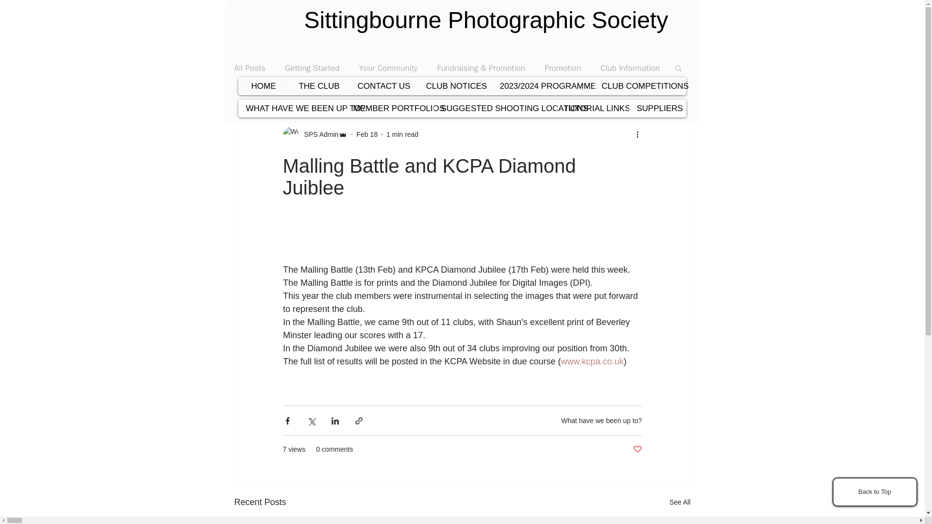 The image size is (932, 524). What do you see at coordinates (630, 68) in the screenshot?
I see `Club Information` at bounding box center [630, 68].